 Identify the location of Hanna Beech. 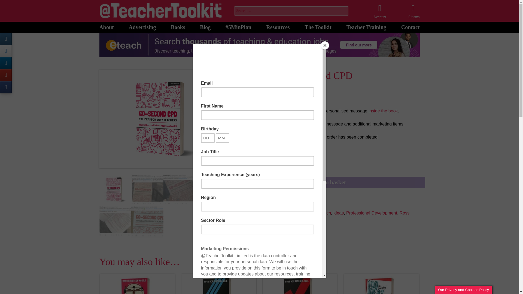
(318, 213).